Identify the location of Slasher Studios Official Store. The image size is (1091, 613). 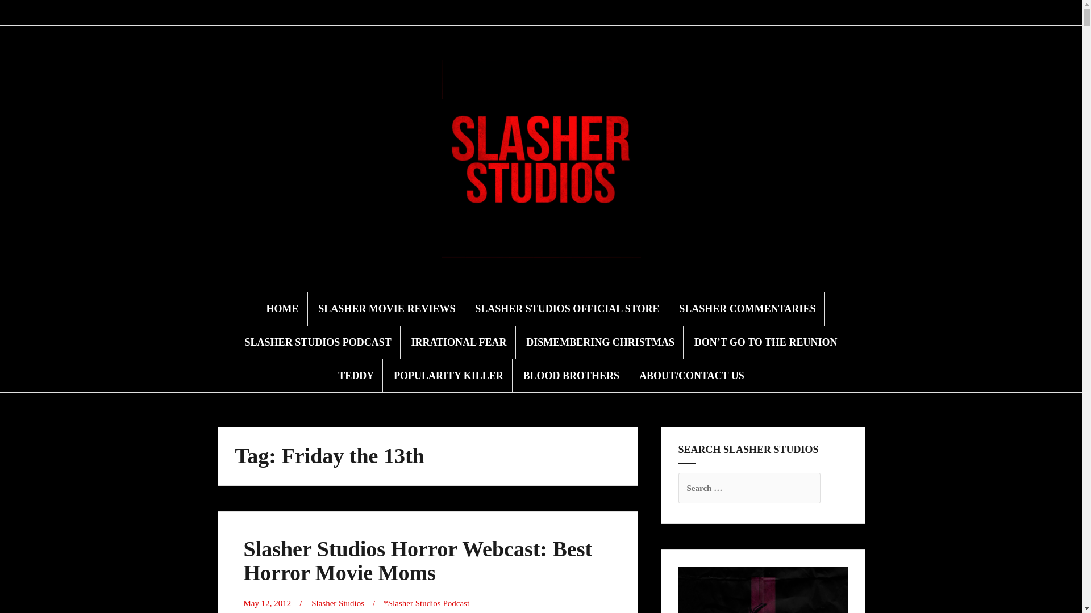
(493, 12).